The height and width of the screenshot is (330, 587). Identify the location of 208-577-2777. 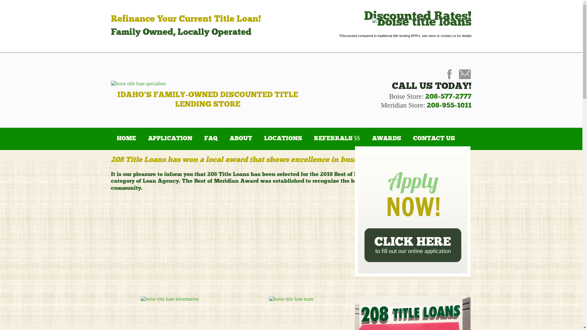
(448, 97).